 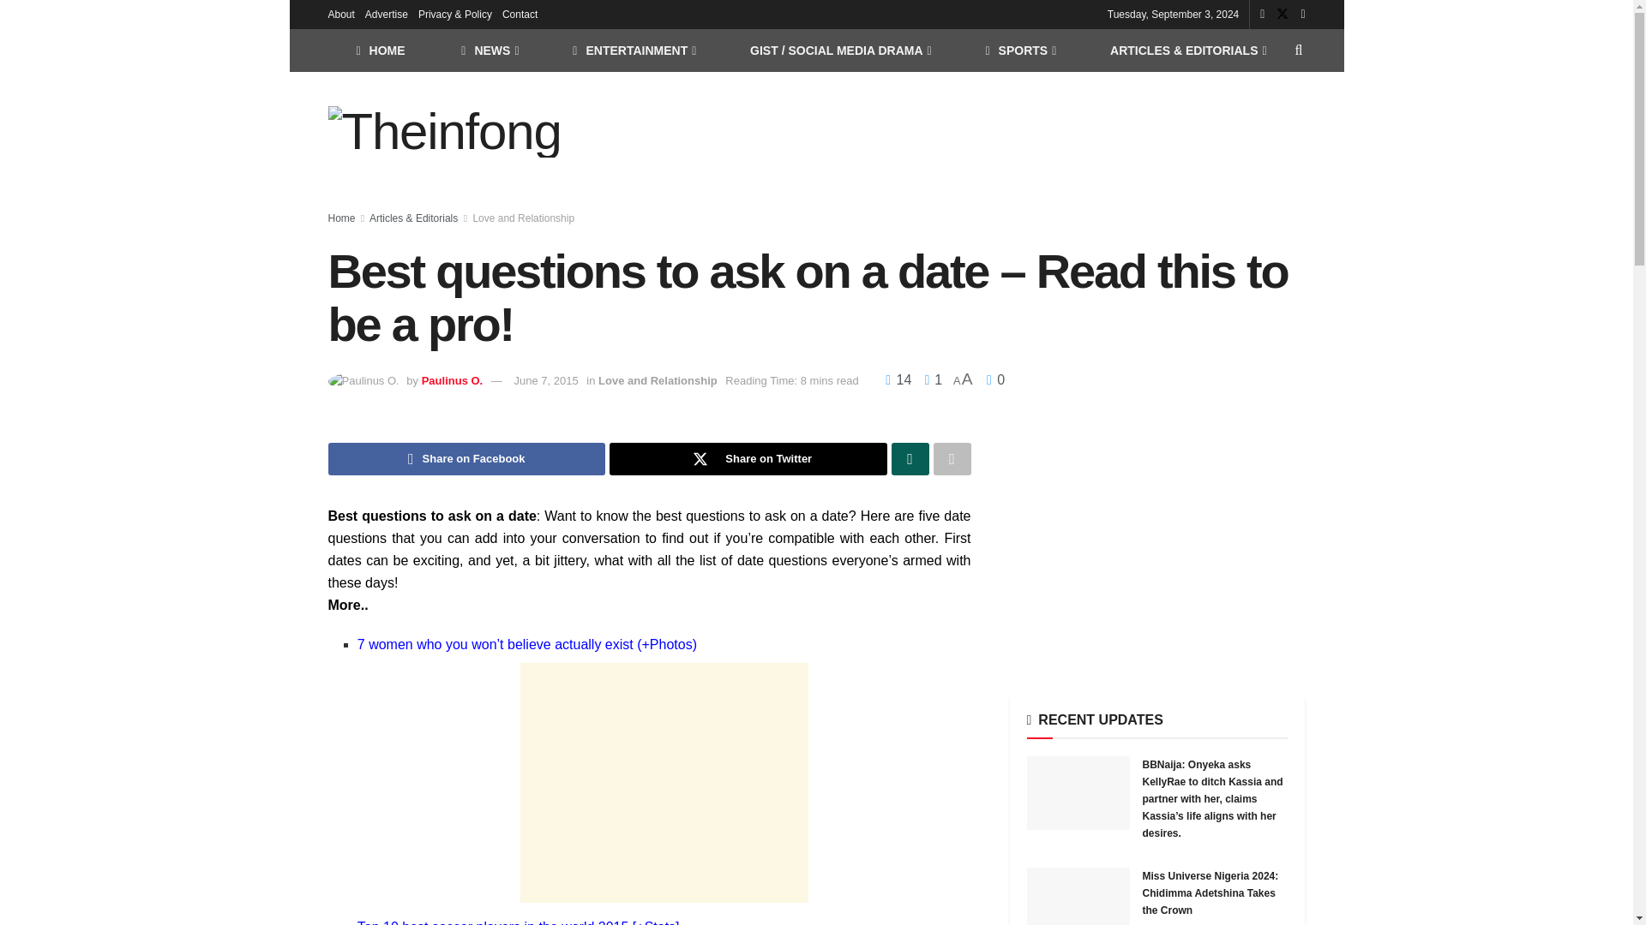 What do you see at coordinates (380, 50) in the screenshot?
I see `HOME` at bounding box center [380, 50].